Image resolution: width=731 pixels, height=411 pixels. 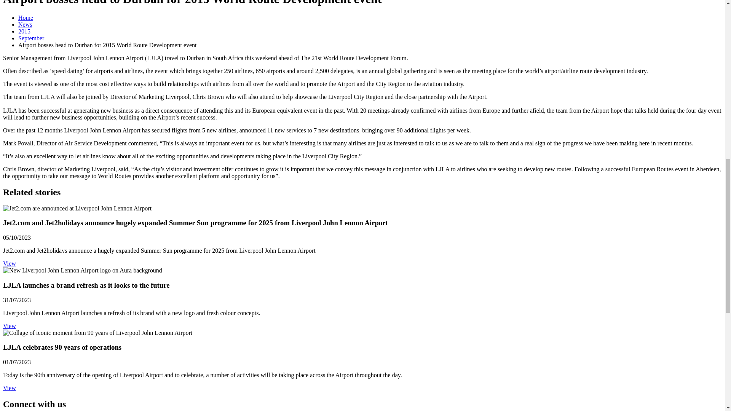 What do you see at coordinates (24, 31) in the screenshot?
I see `2015` at bounding box center [24, 31].